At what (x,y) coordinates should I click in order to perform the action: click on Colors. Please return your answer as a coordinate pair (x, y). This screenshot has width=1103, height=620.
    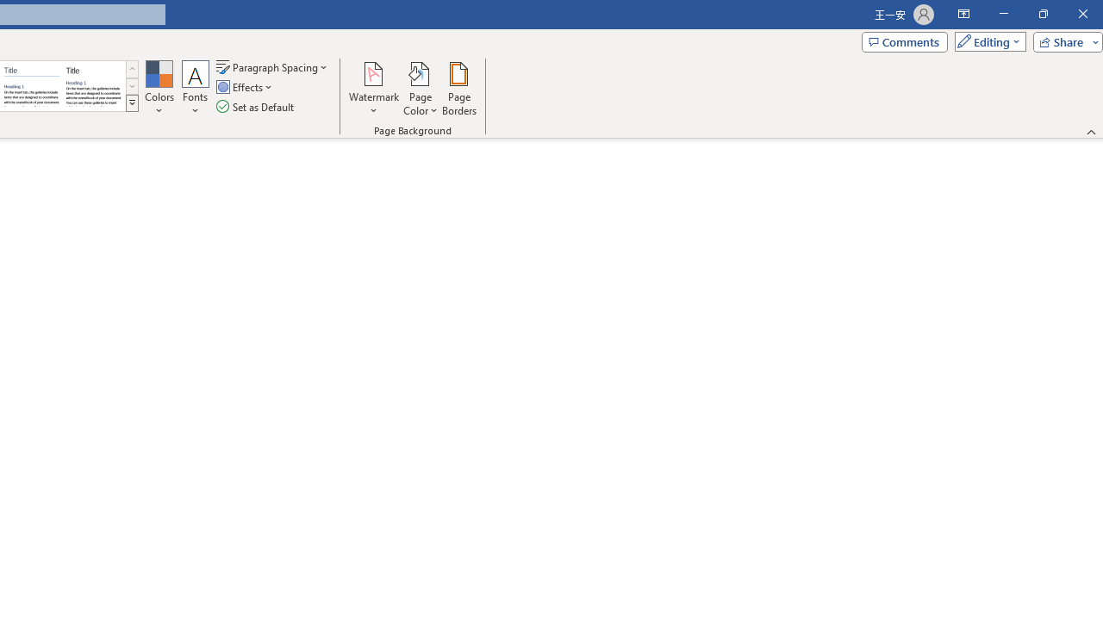
    Looking at the image, I should click on (159, 88).